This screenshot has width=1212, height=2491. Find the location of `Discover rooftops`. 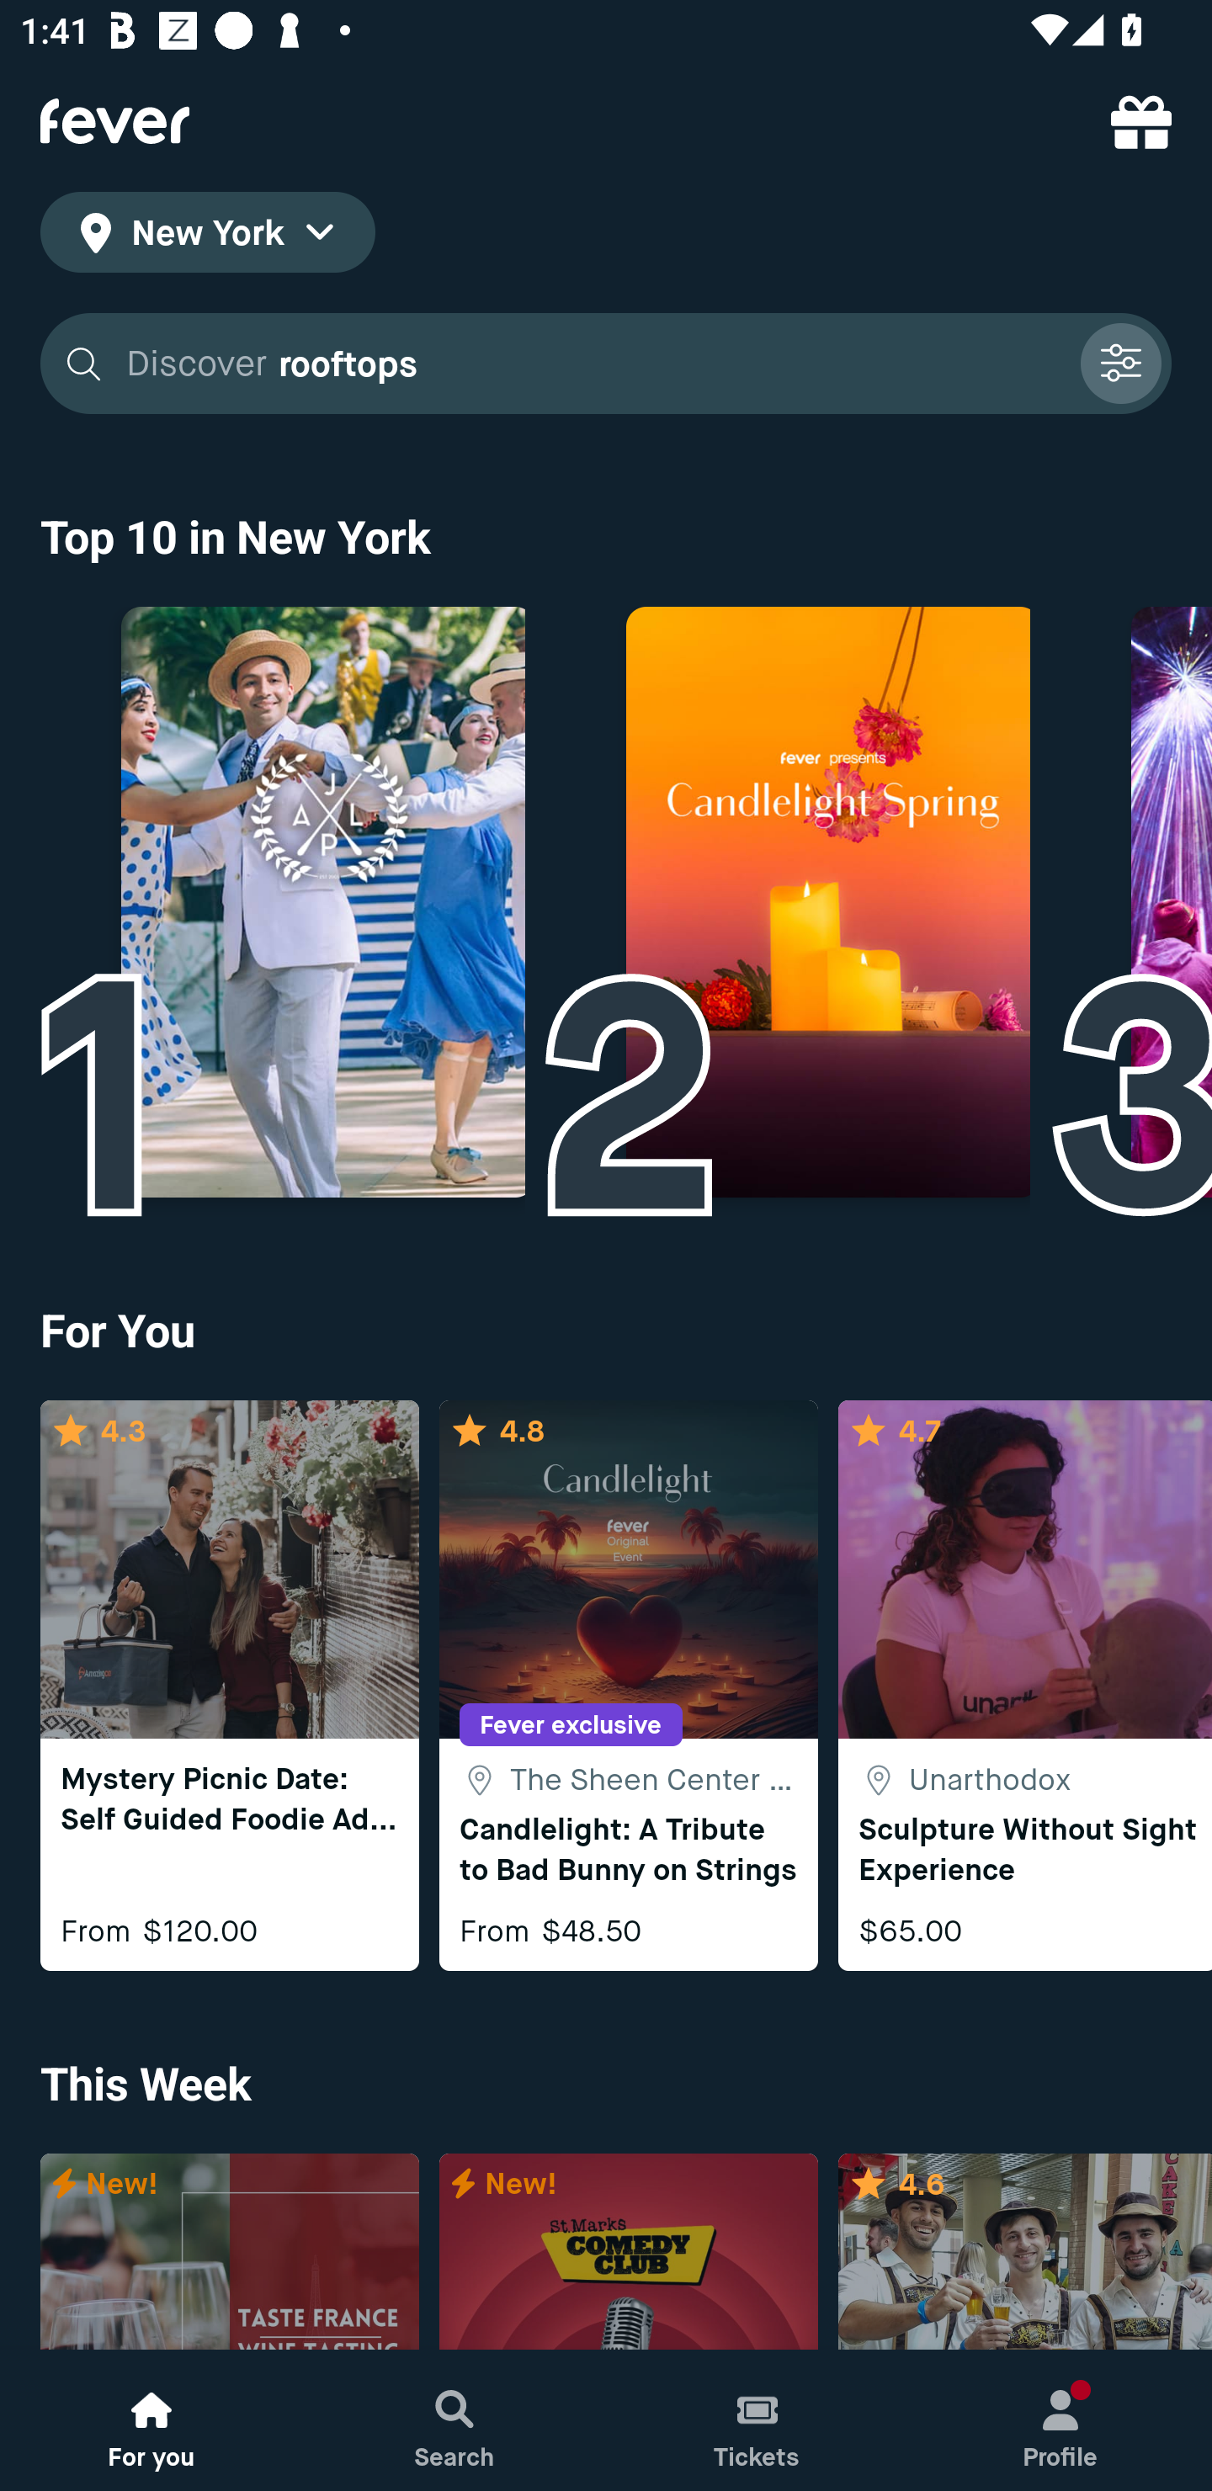

Discover rooftops is located at coordinates (606, 364).